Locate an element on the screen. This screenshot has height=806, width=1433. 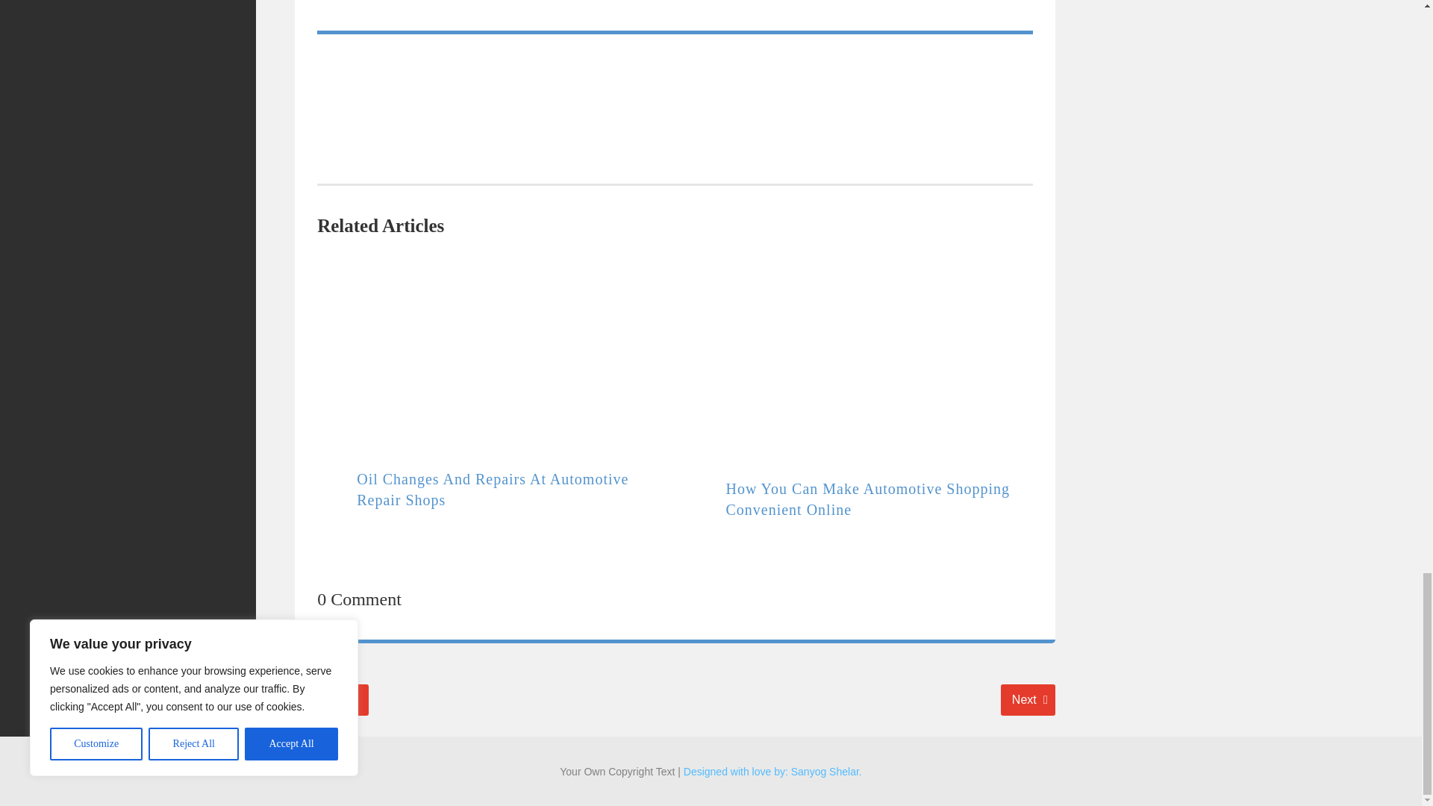
Oil Changes And Repairs At Automotive Repair Shops is located at coordinates (330, 700).